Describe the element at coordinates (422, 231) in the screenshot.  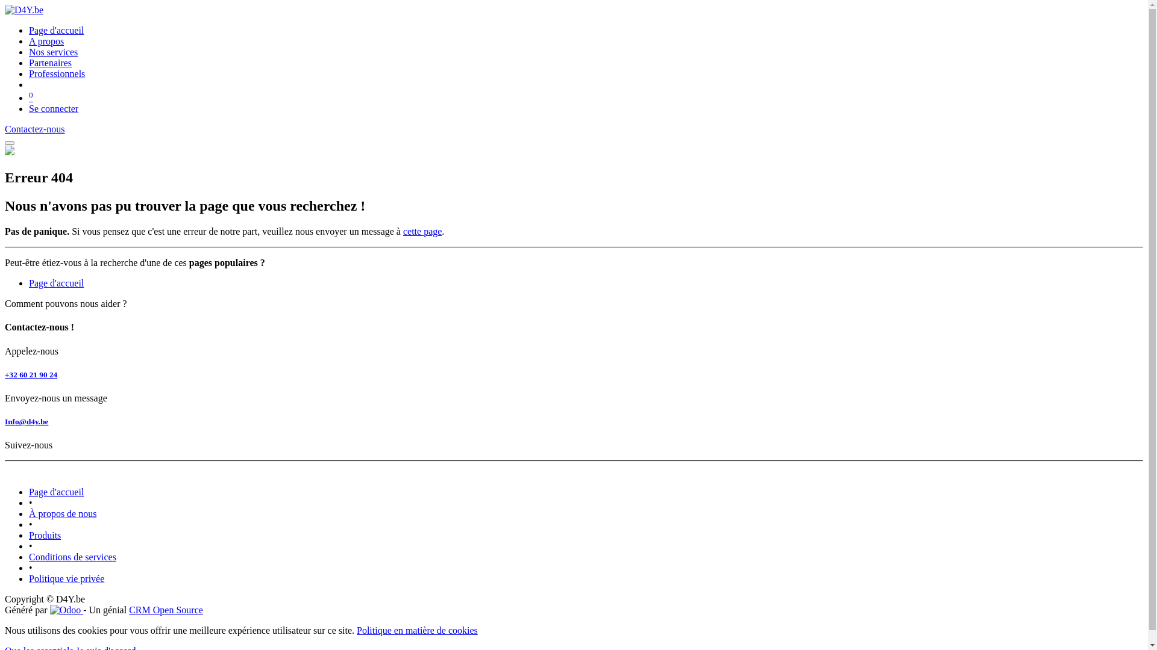
I see `cette page` at that location.